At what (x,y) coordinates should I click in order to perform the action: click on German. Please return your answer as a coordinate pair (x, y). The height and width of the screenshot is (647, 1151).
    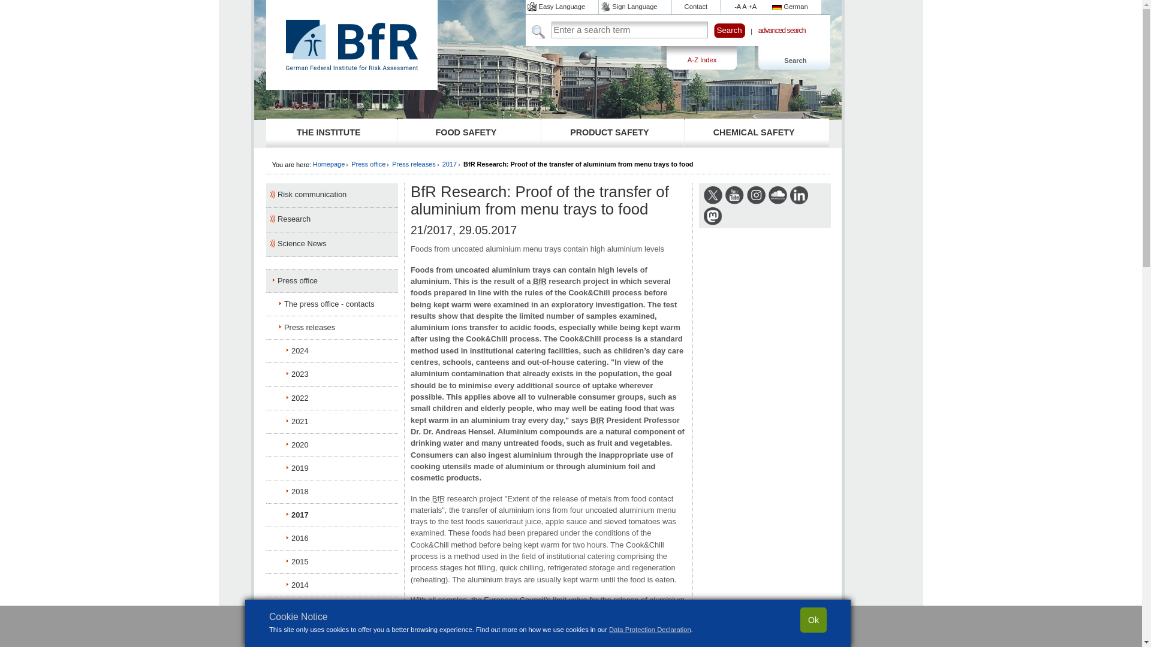
    Looking at the image, I should click on (796, 7).